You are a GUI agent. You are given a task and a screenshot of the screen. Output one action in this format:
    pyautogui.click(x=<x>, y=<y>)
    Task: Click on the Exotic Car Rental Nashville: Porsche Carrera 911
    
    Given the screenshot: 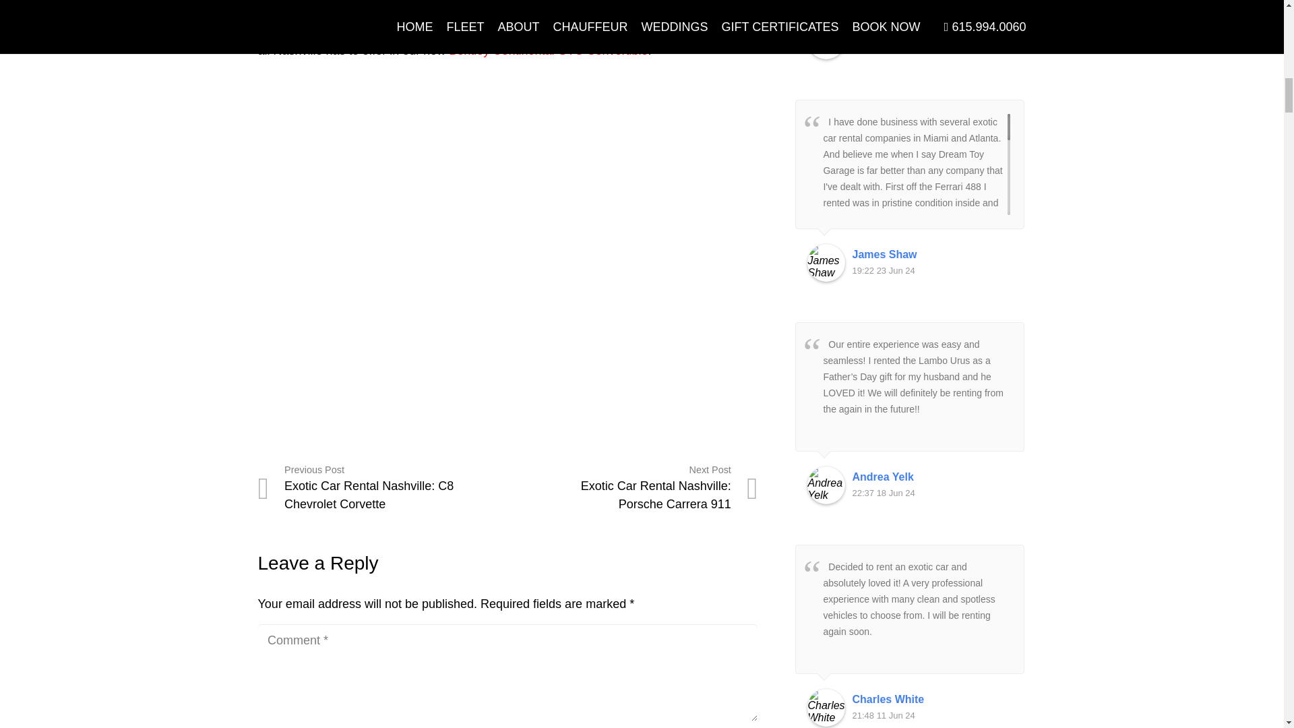 What is the action you would take?
    pyautogui.click(x=632, y=488)
    